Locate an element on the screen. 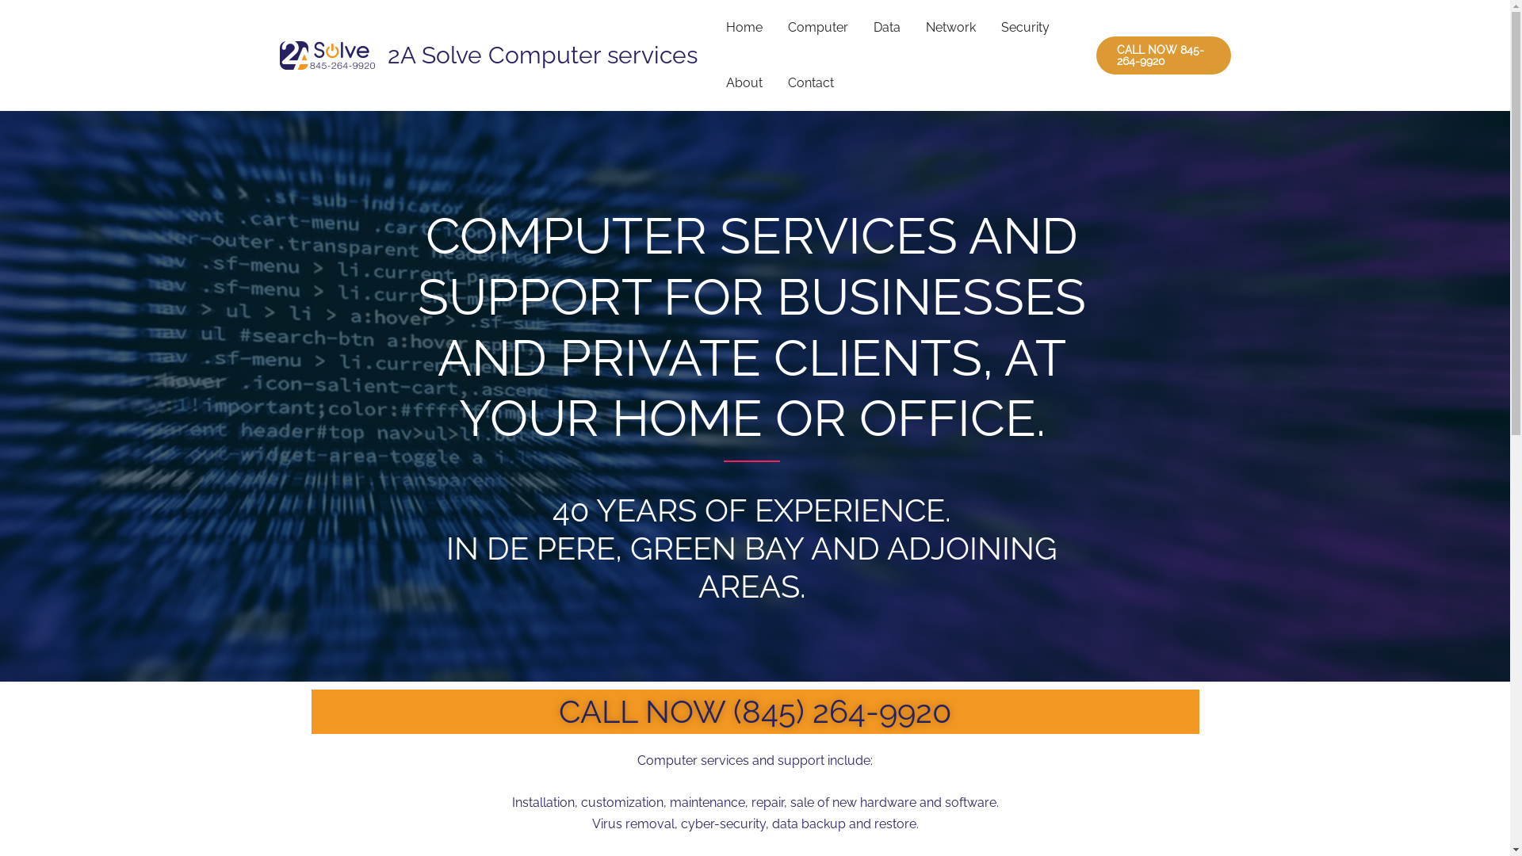 The image size is (1522, 856). Computer is located at coordinates (818, 28).